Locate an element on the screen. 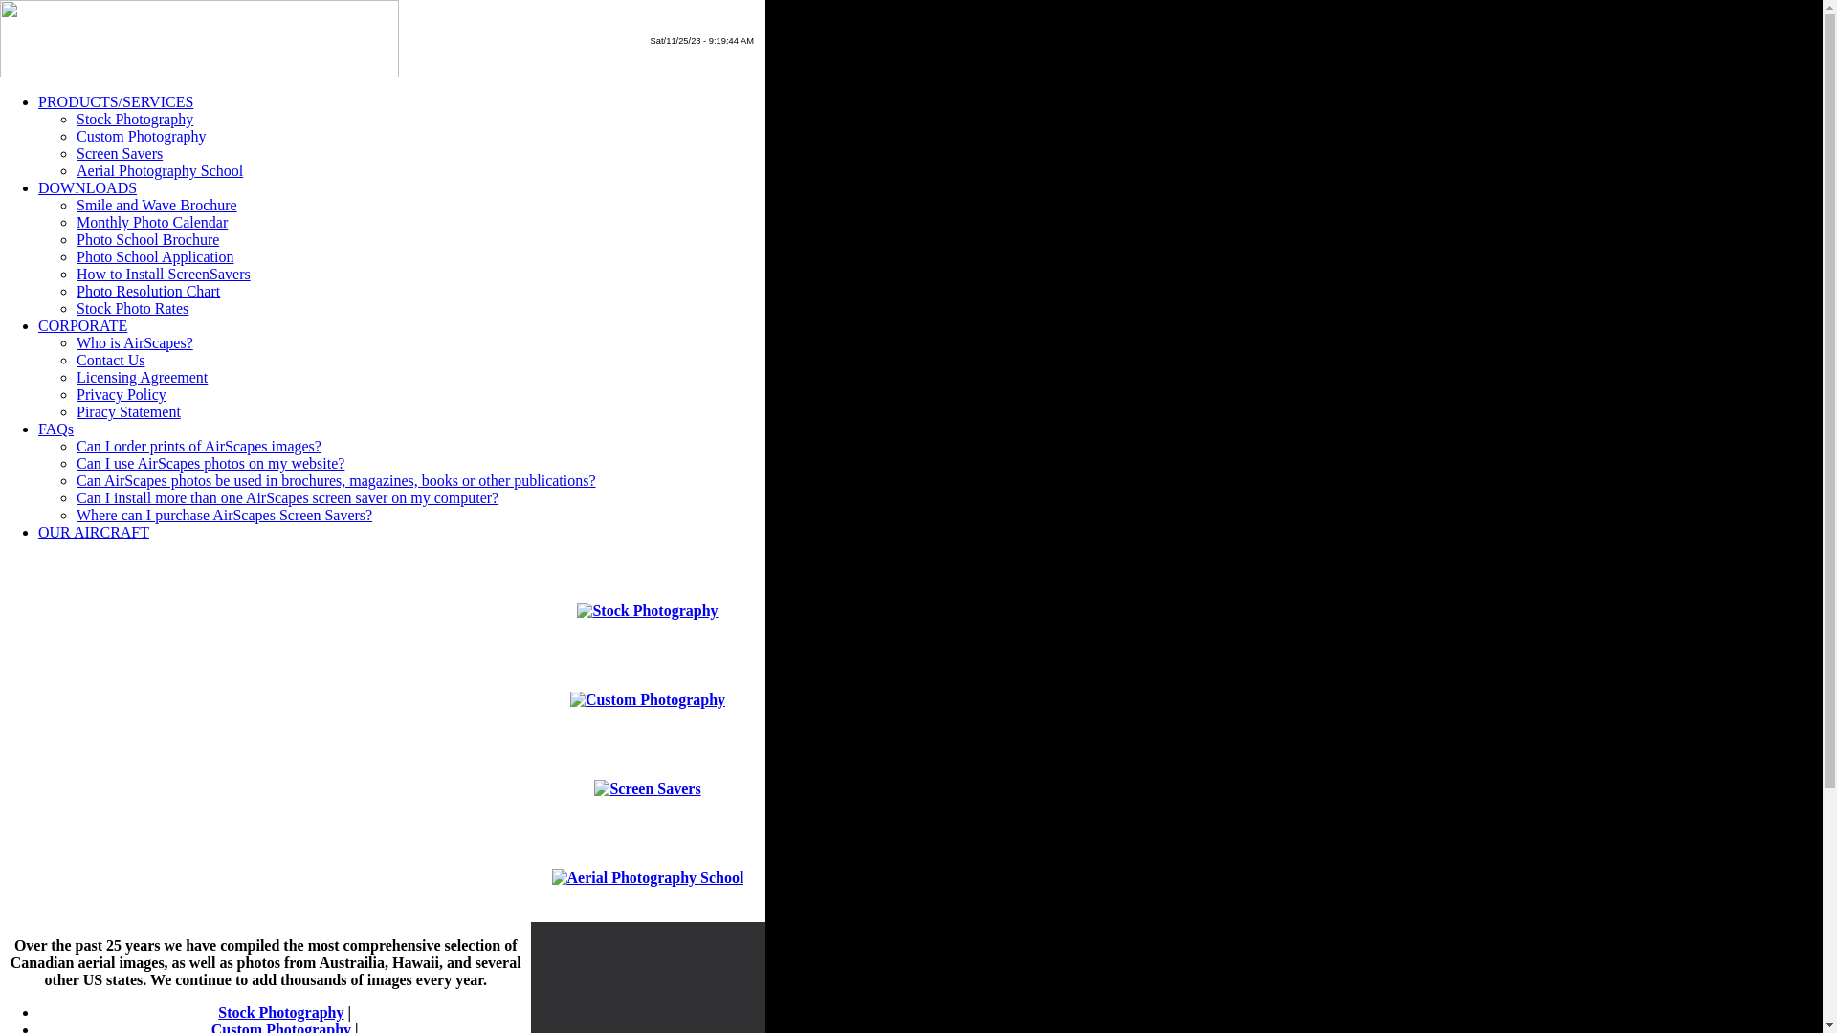  Can I use AirScapes photos on my website? is located at coordinates (210, 463).